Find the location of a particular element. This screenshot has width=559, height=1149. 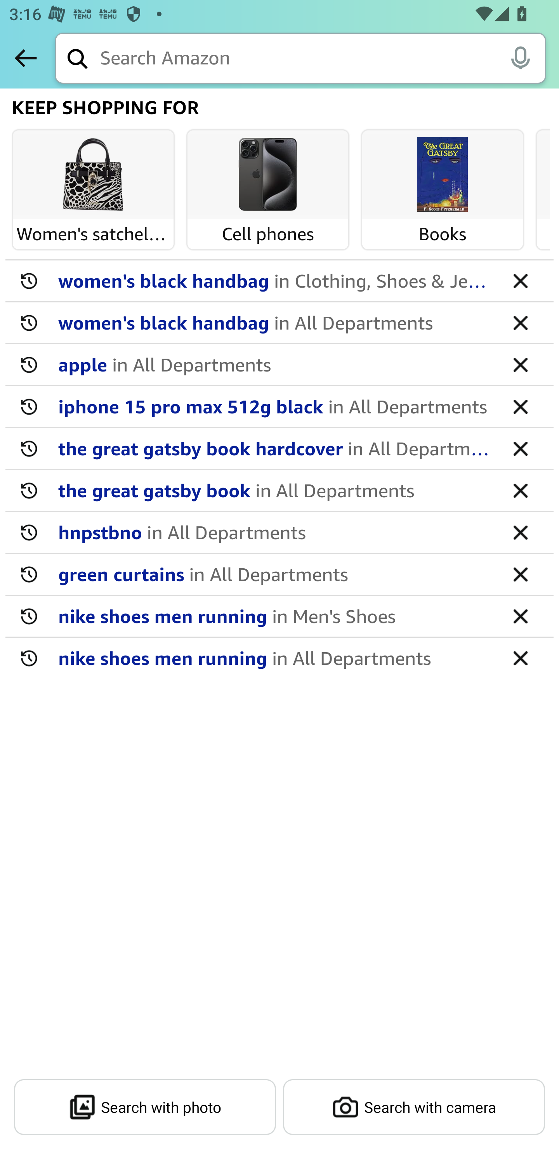

delete is located at coordinates (520, 406).